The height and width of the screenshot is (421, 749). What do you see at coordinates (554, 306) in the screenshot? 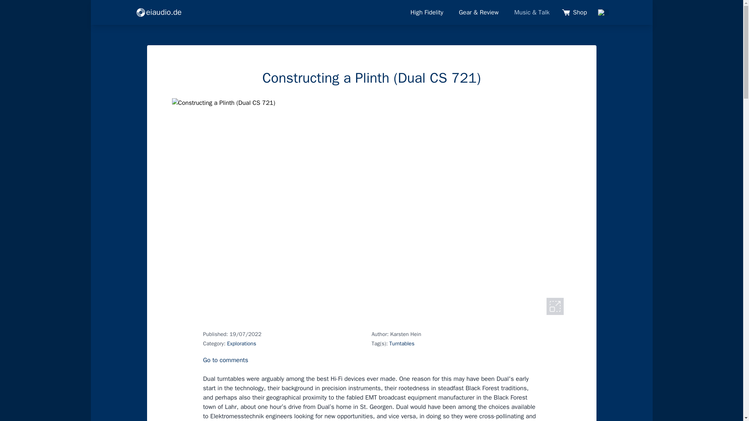
I see `View image in new tab` at bounding box center [554, 306].